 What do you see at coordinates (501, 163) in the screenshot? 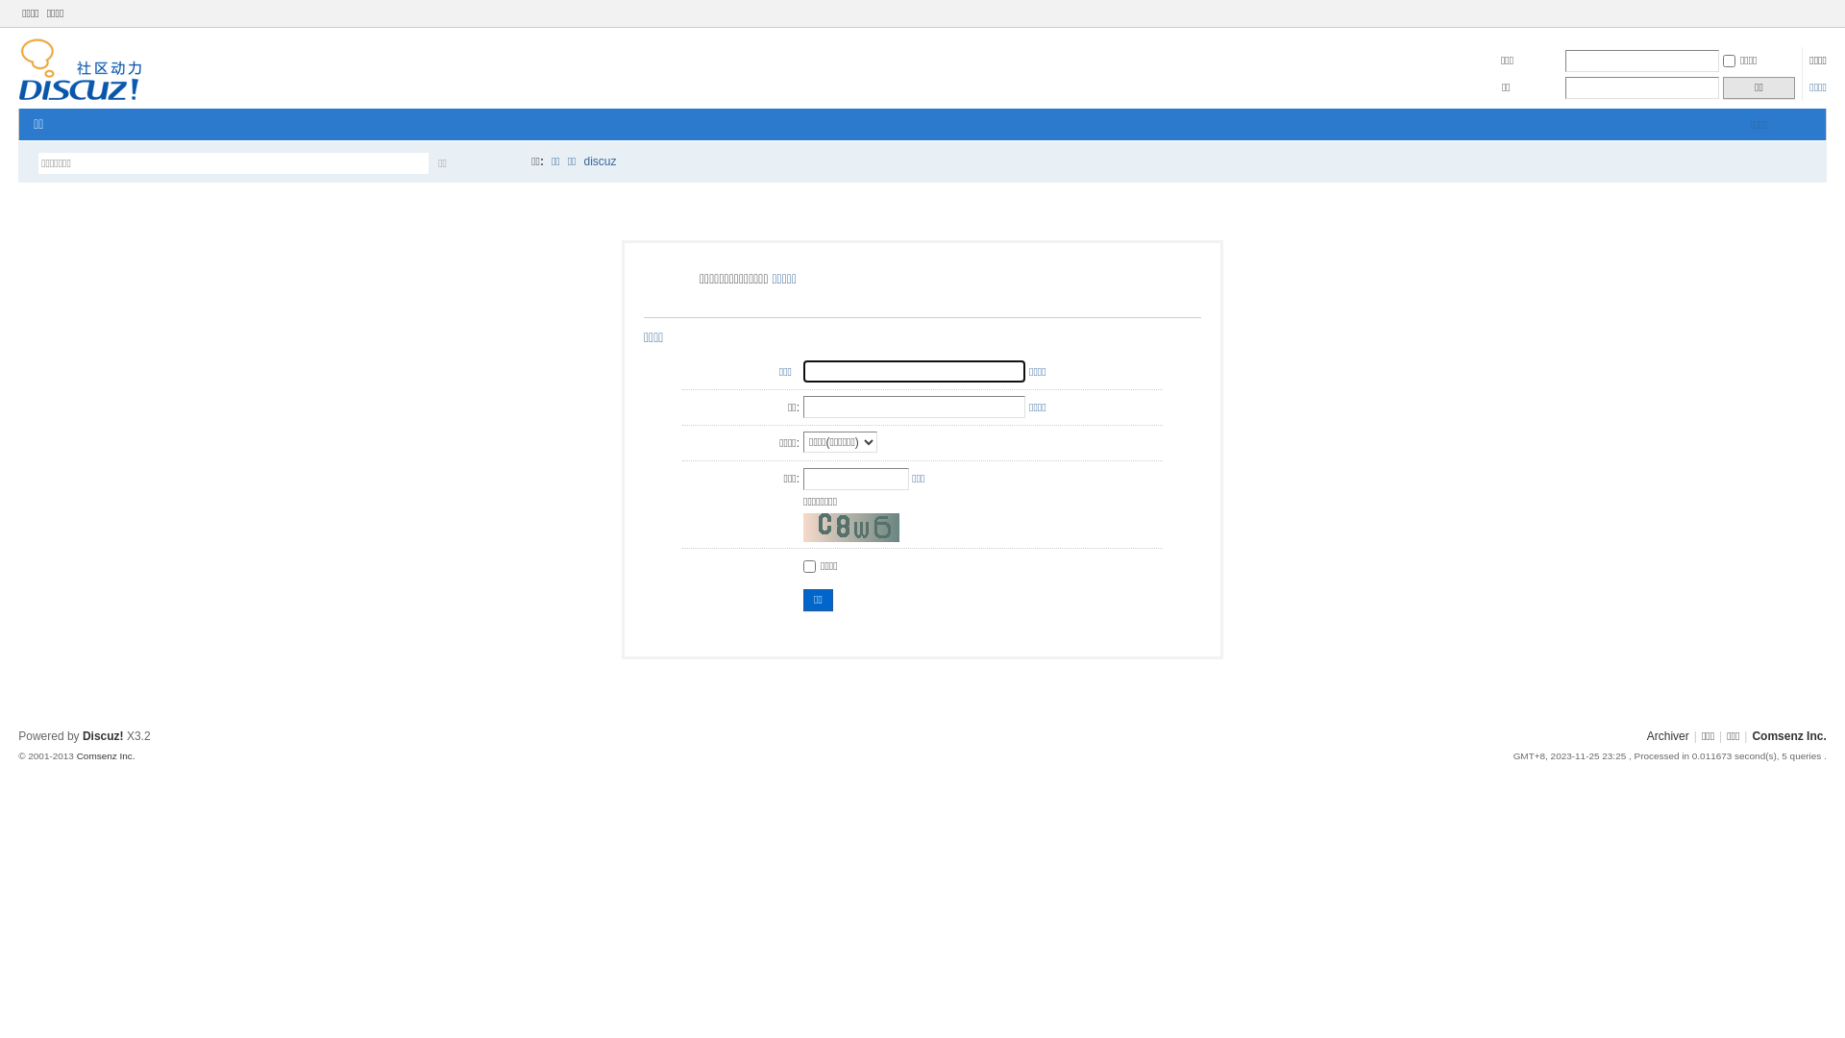
I see `true` at bounding box center [501, 163].